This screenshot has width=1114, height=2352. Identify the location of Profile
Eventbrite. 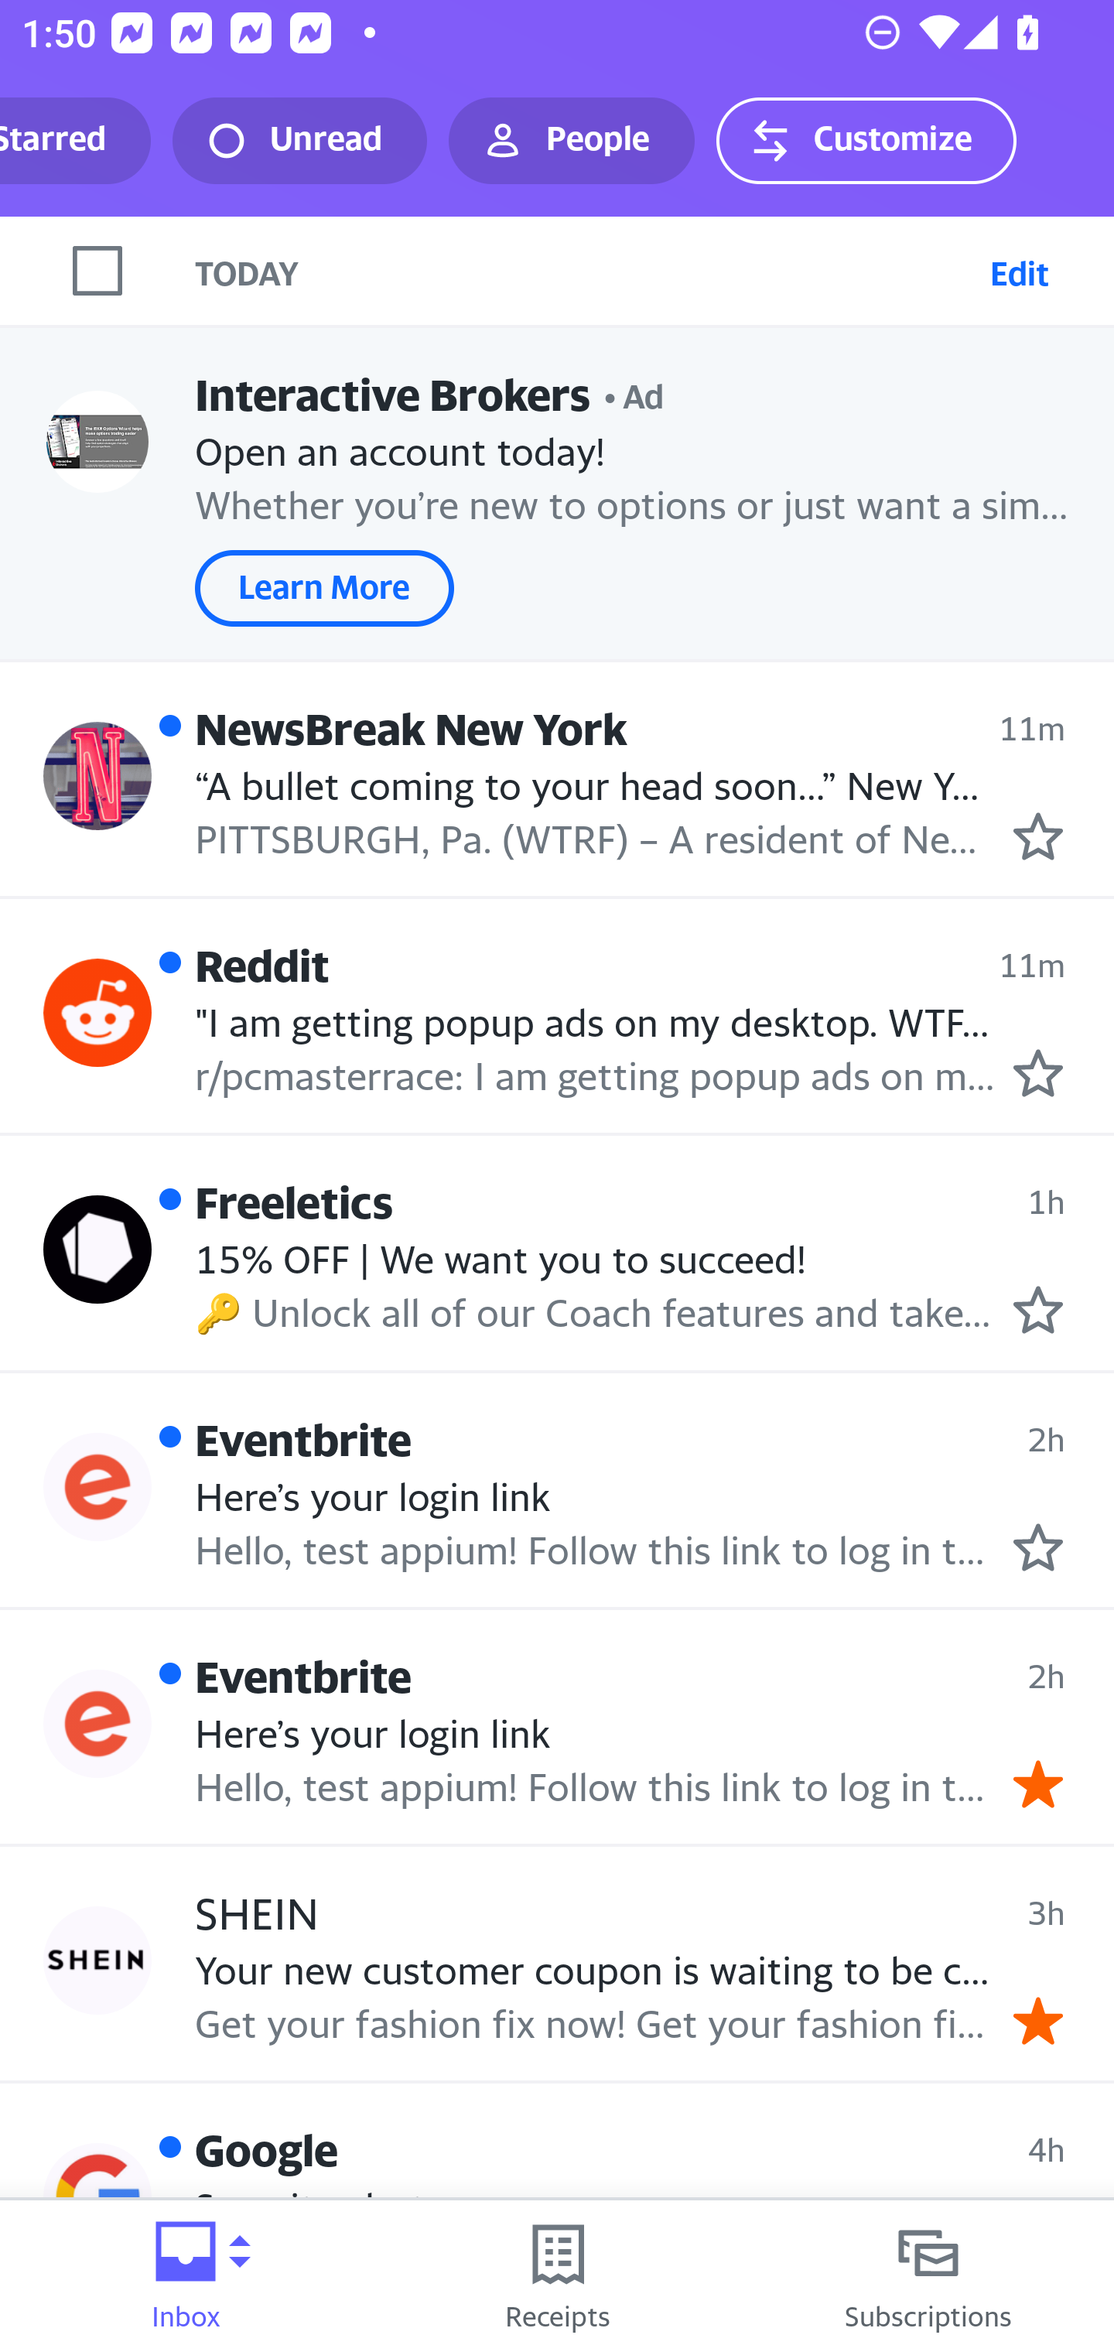
(97, 1486).